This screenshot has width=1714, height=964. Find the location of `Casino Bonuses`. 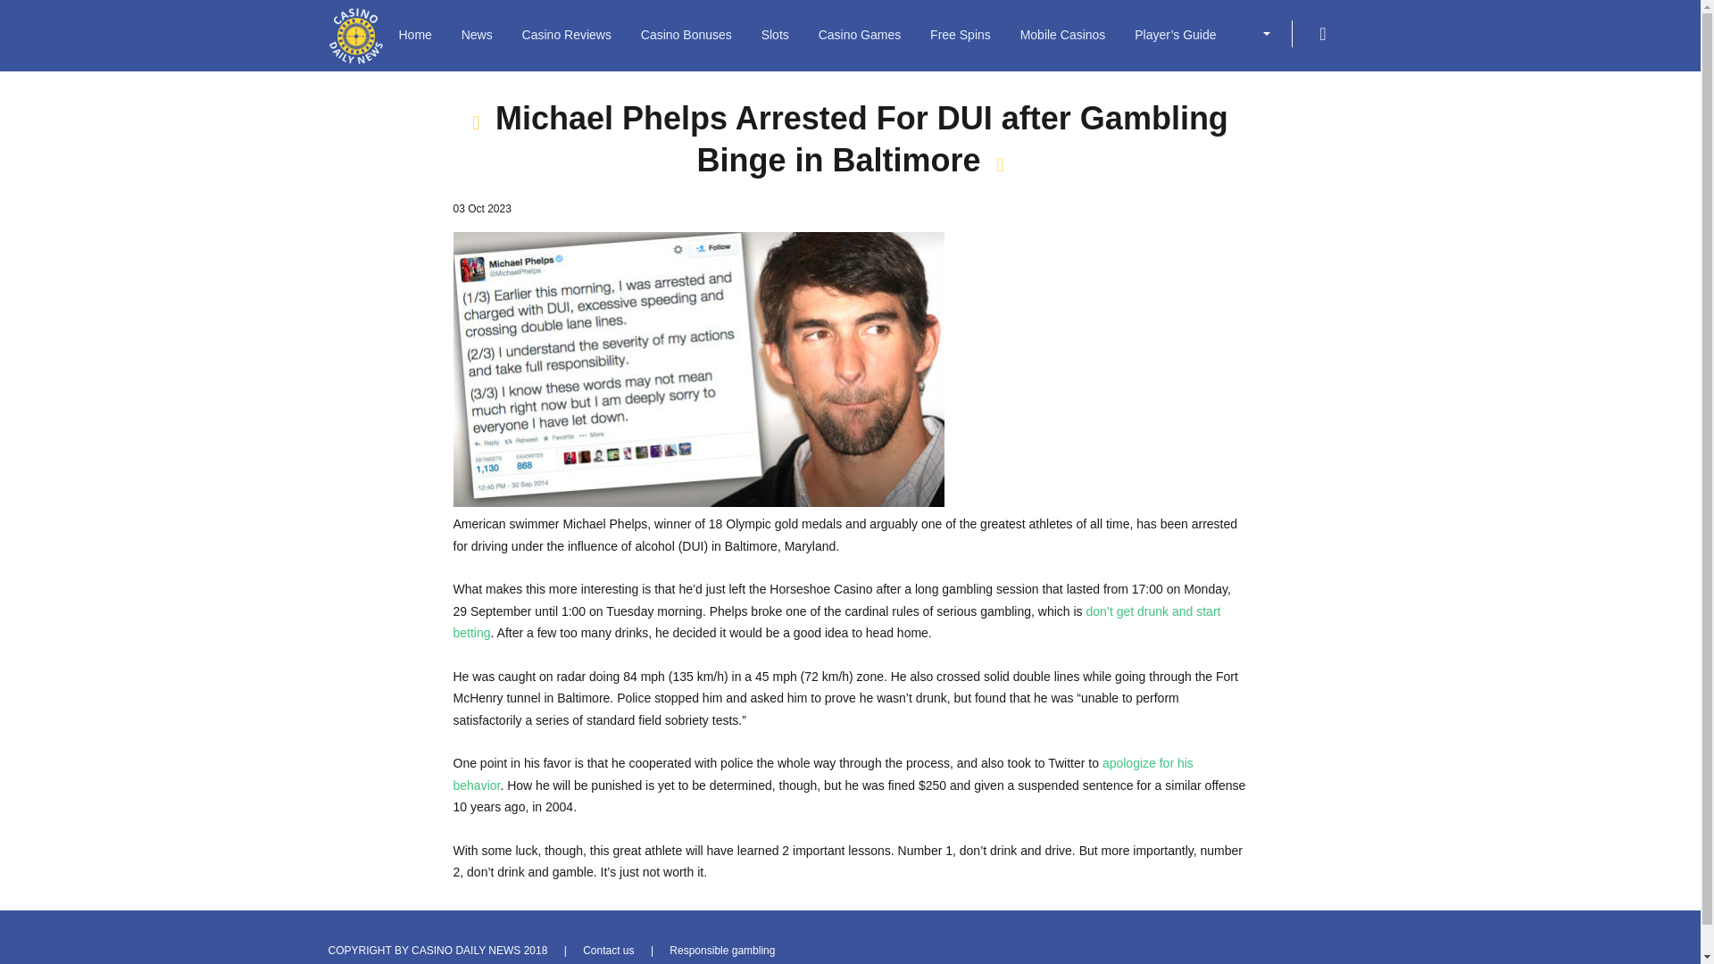

Casino Bonuses is located at coordinates (686, 33).